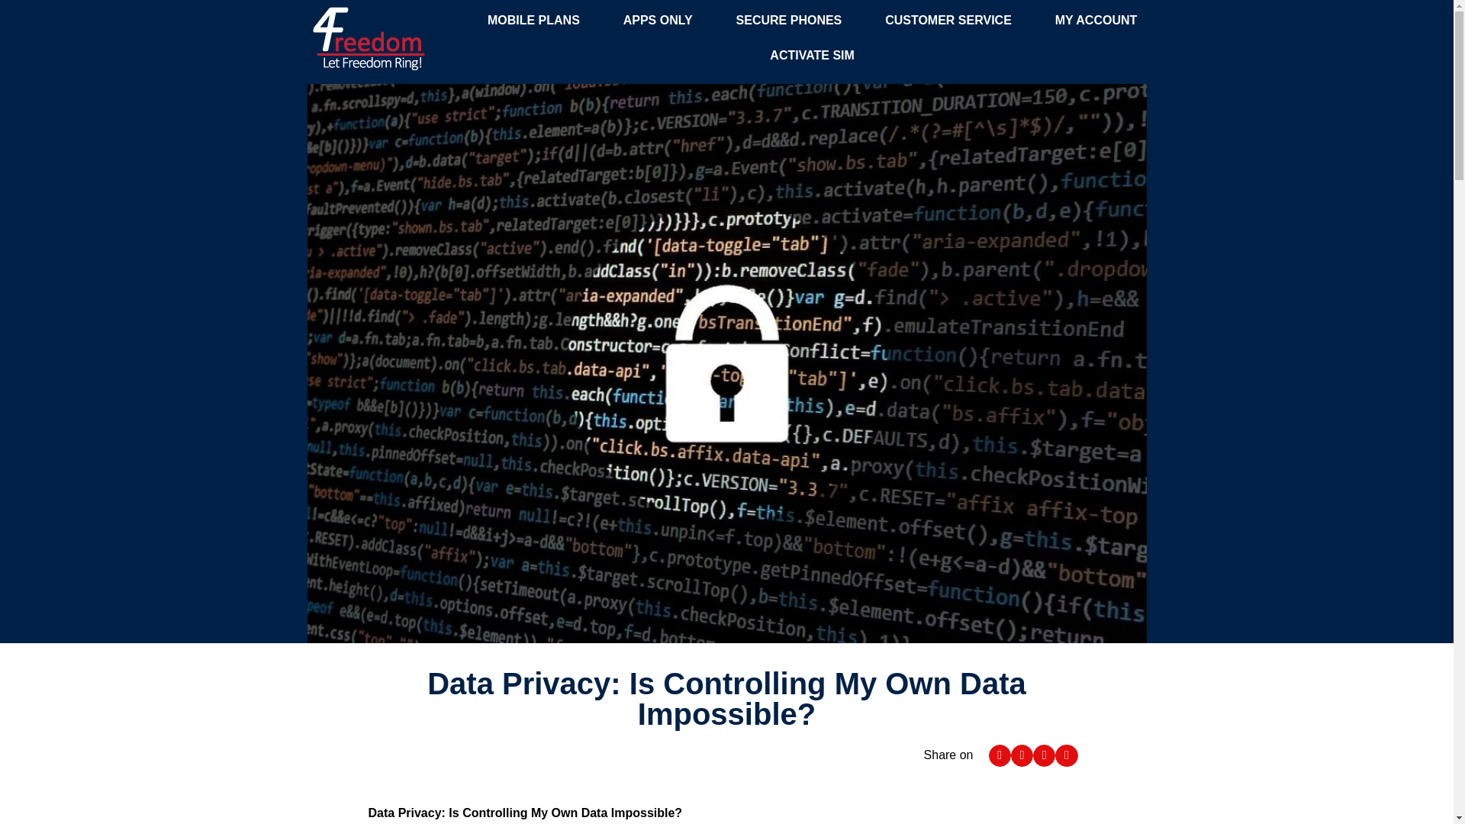  Describe the element at coordinates (658, 20) in the screenshot. I see `APPS ONLY` at that location.